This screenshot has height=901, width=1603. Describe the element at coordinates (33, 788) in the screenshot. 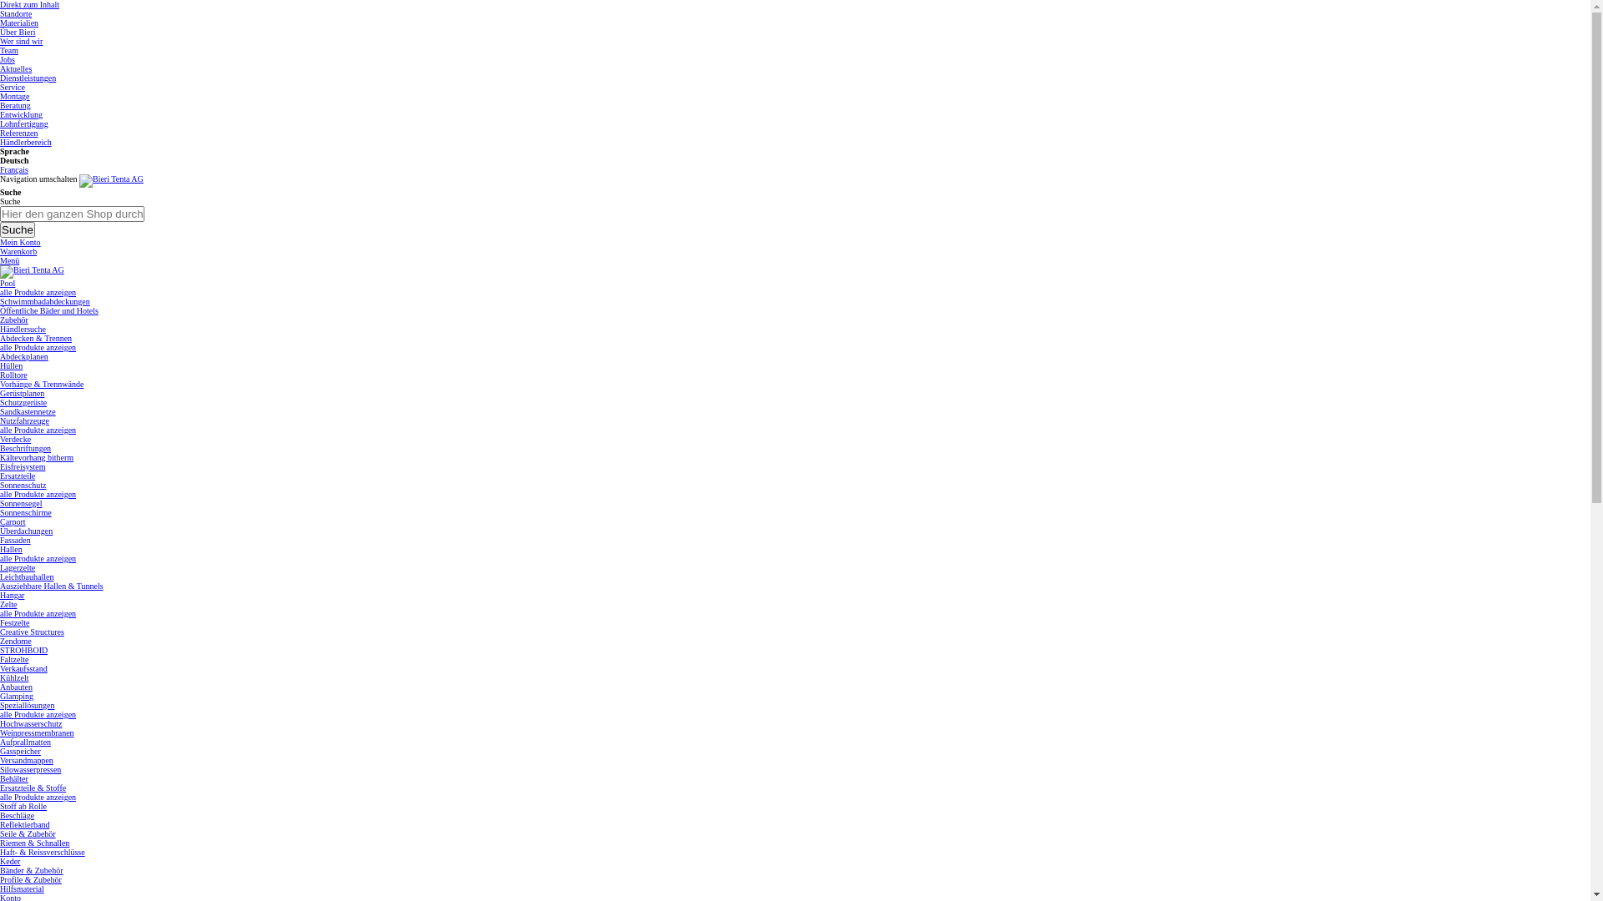

I see `Ersatzteile & Stoffe` at that location.